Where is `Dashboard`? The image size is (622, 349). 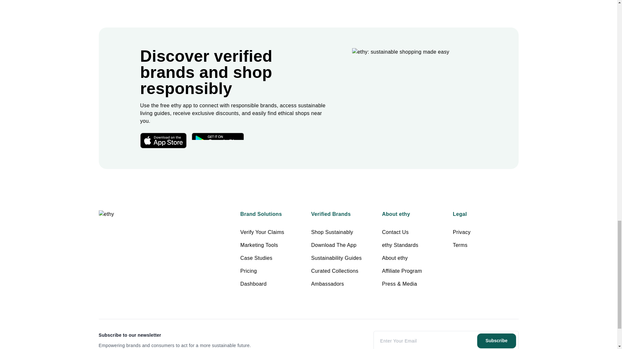
Dashboard is located at coordinates (253, 284).